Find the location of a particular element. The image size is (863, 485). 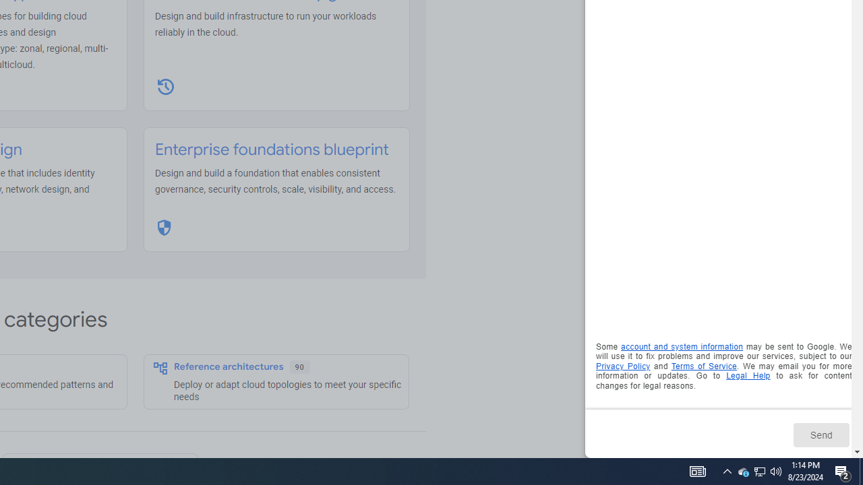

account and system information is located at coordinates (682, 347).